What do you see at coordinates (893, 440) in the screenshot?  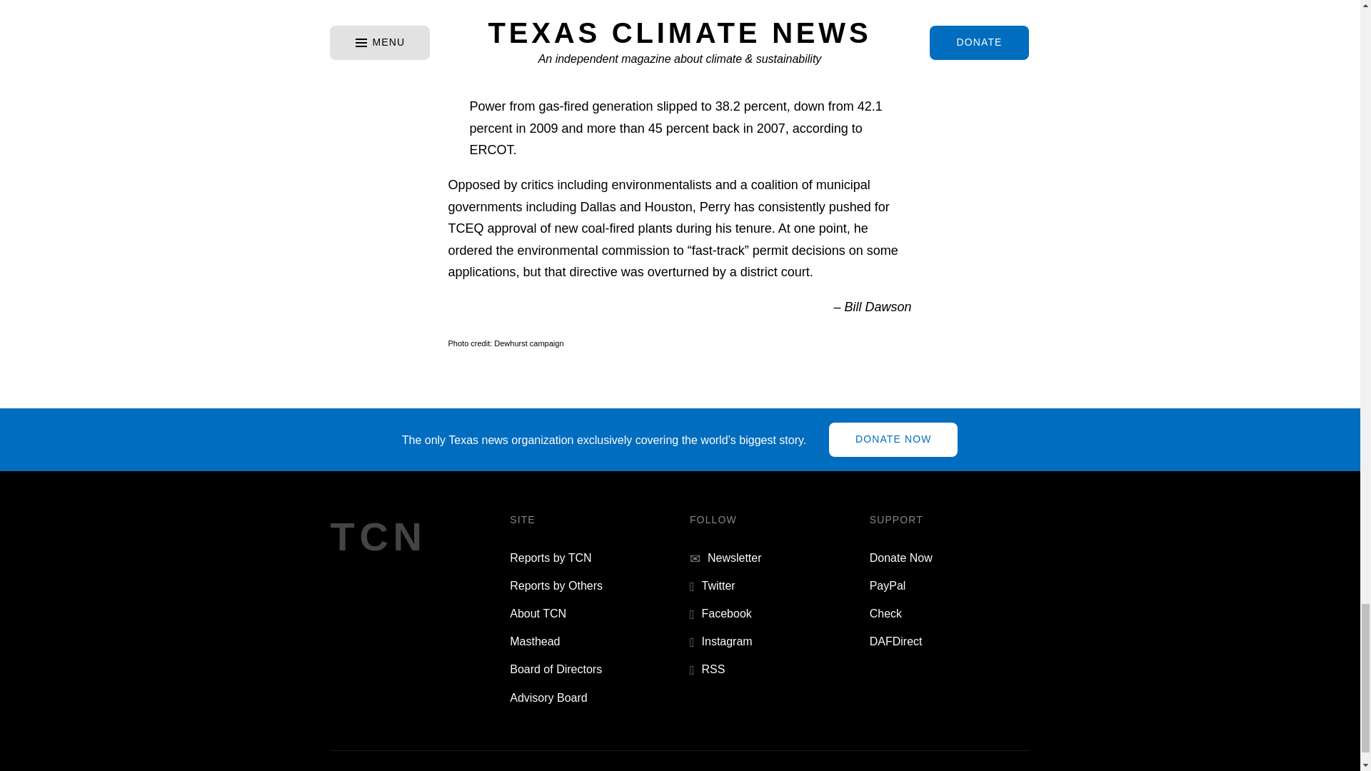 I see `DONATE NOW` at bounding box center [893, 440].